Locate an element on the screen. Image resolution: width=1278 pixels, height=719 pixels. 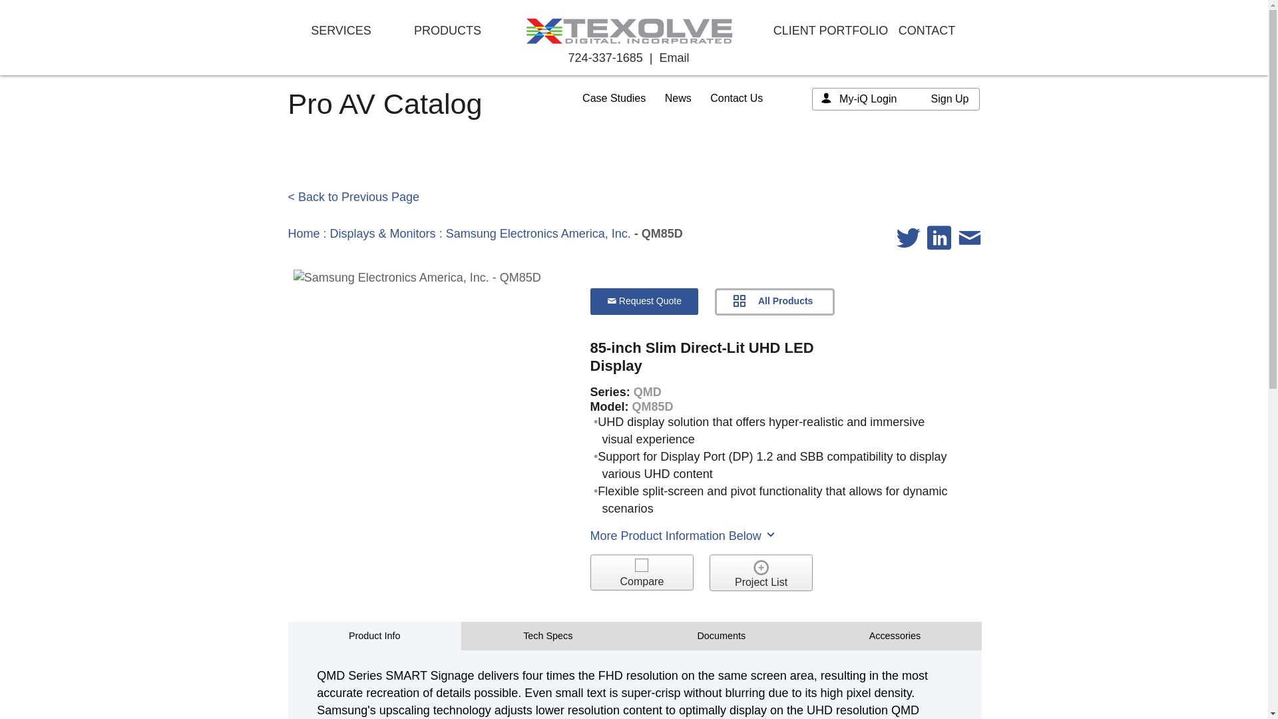
CLIENT PORTFOLIO is located at coordinates (831, 31).